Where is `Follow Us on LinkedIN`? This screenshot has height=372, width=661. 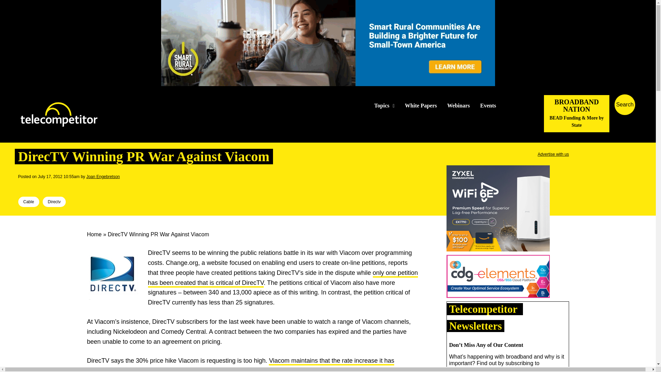
Follow Us on LinkedIN is located at coordinates (523, 105).